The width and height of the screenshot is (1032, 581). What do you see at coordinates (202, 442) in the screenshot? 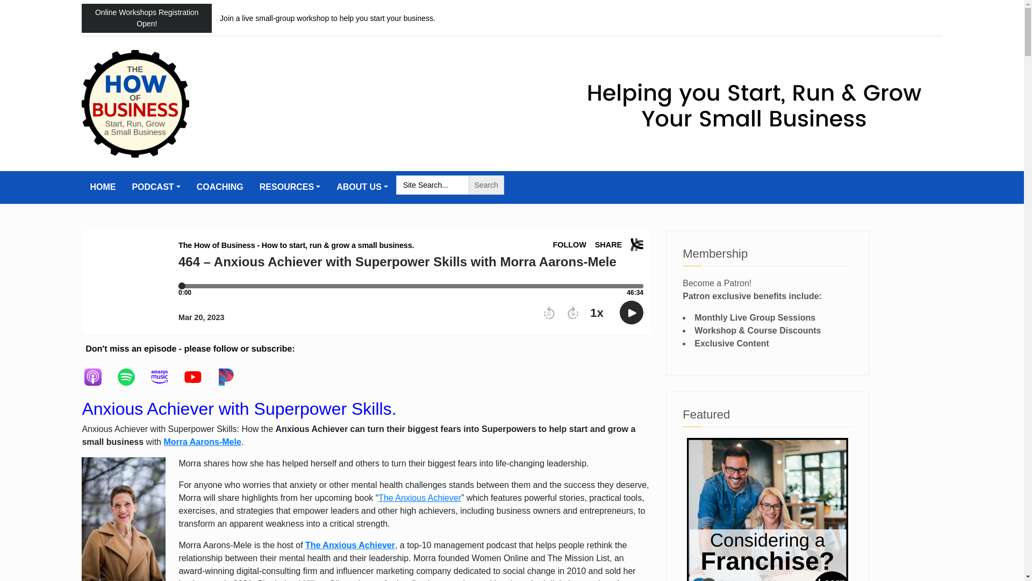
I see `Morra Aarons-Mele` at bounding box center [202, 442].